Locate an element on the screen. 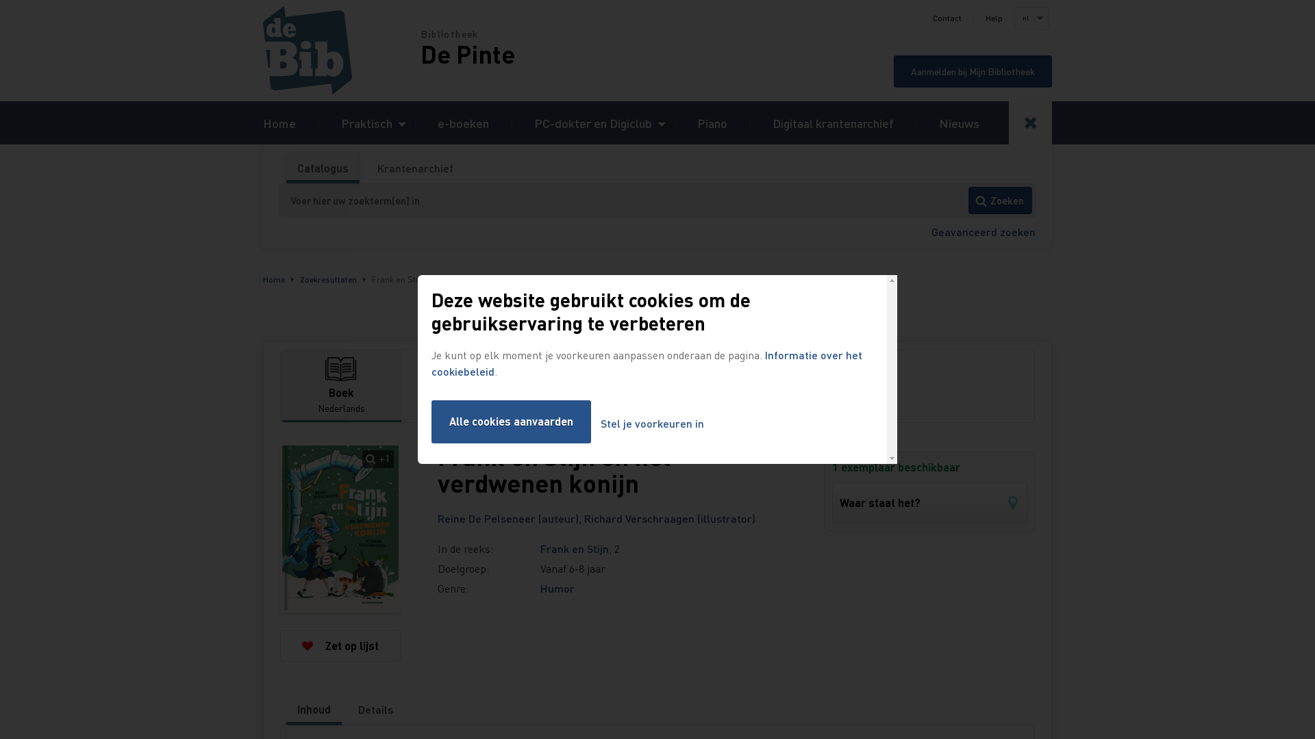 The width and height of the screenshot is (1315, 739). Catalogus is located at coordinates (323, 168).